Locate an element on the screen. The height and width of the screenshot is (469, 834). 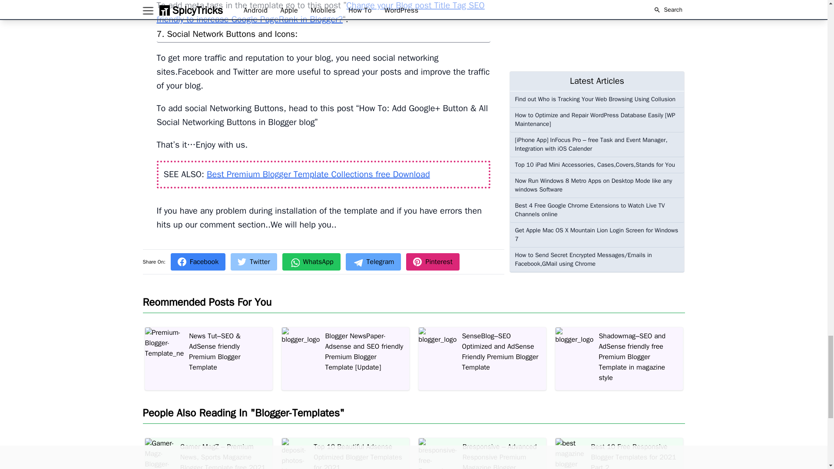
Pinterest is located at coordinates (433, 262).